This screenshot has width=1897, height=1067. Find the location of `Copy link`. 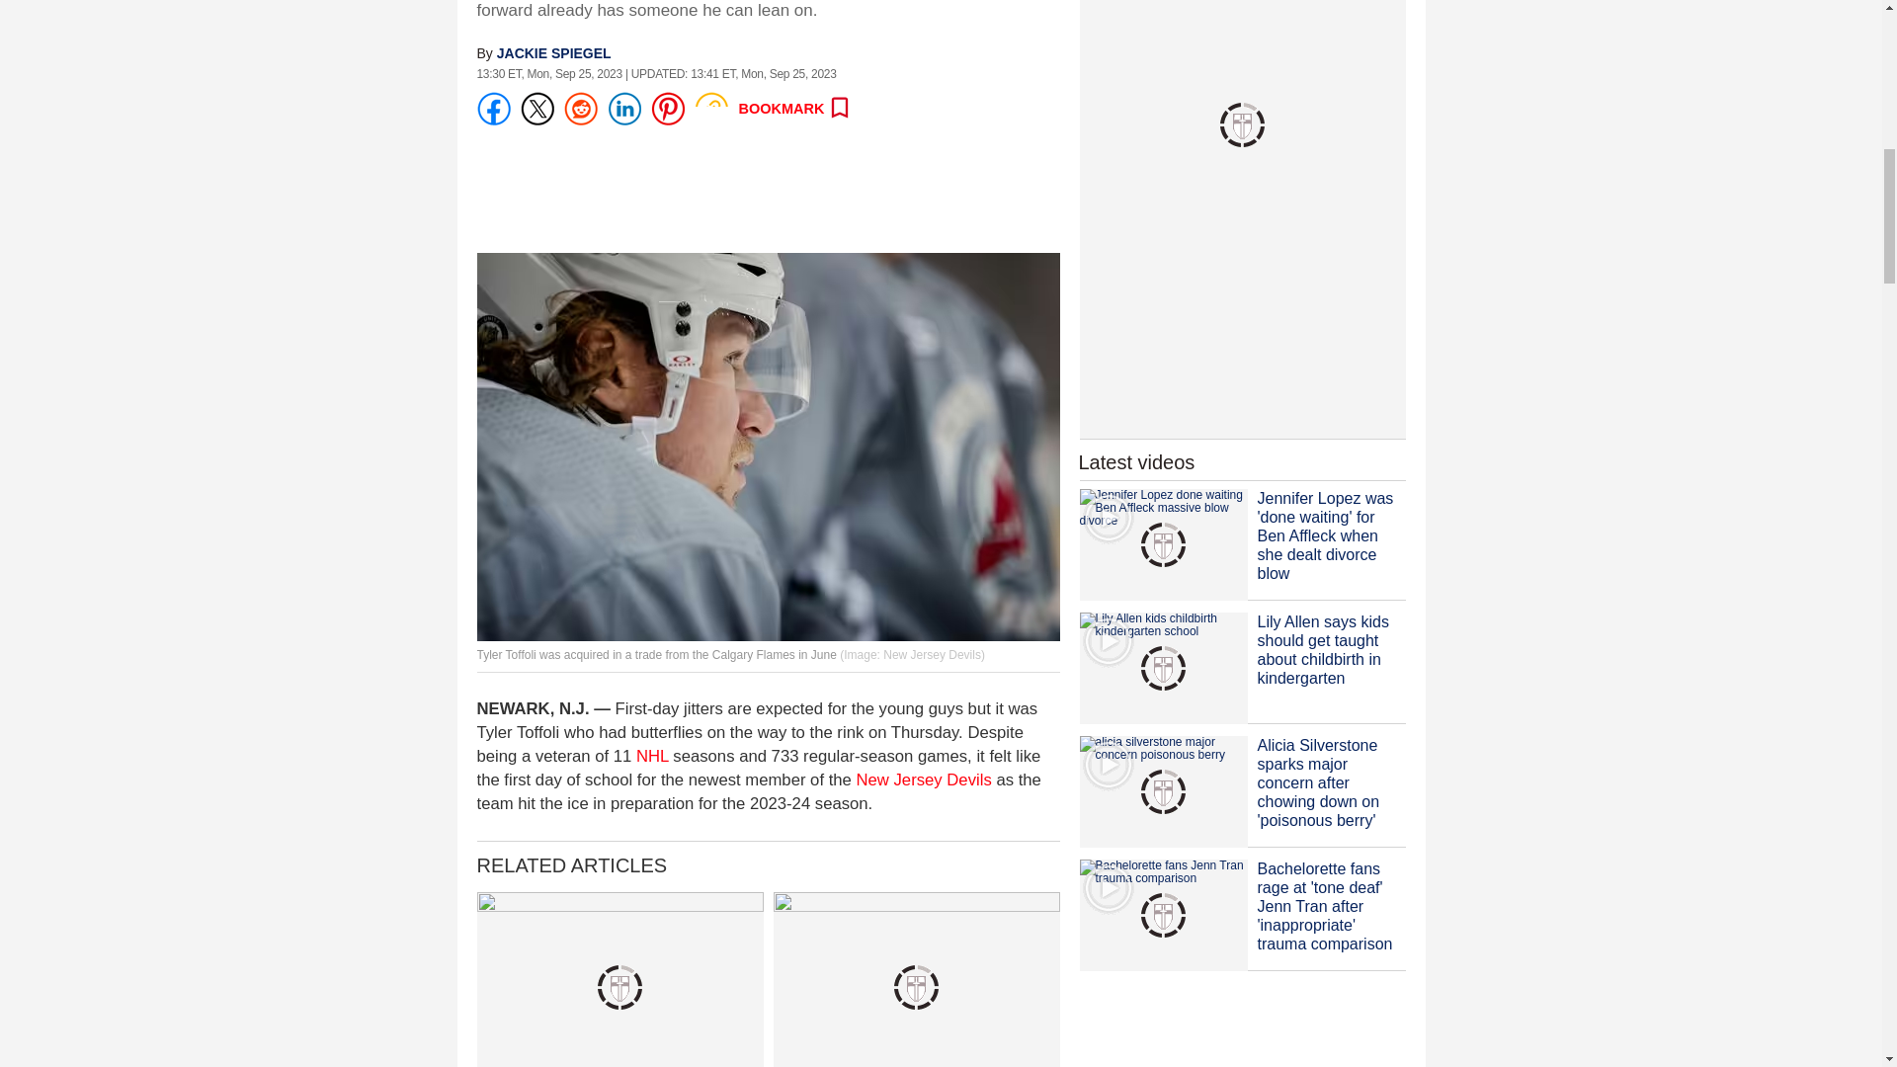

Copy link is located at coordinates (709, 109).